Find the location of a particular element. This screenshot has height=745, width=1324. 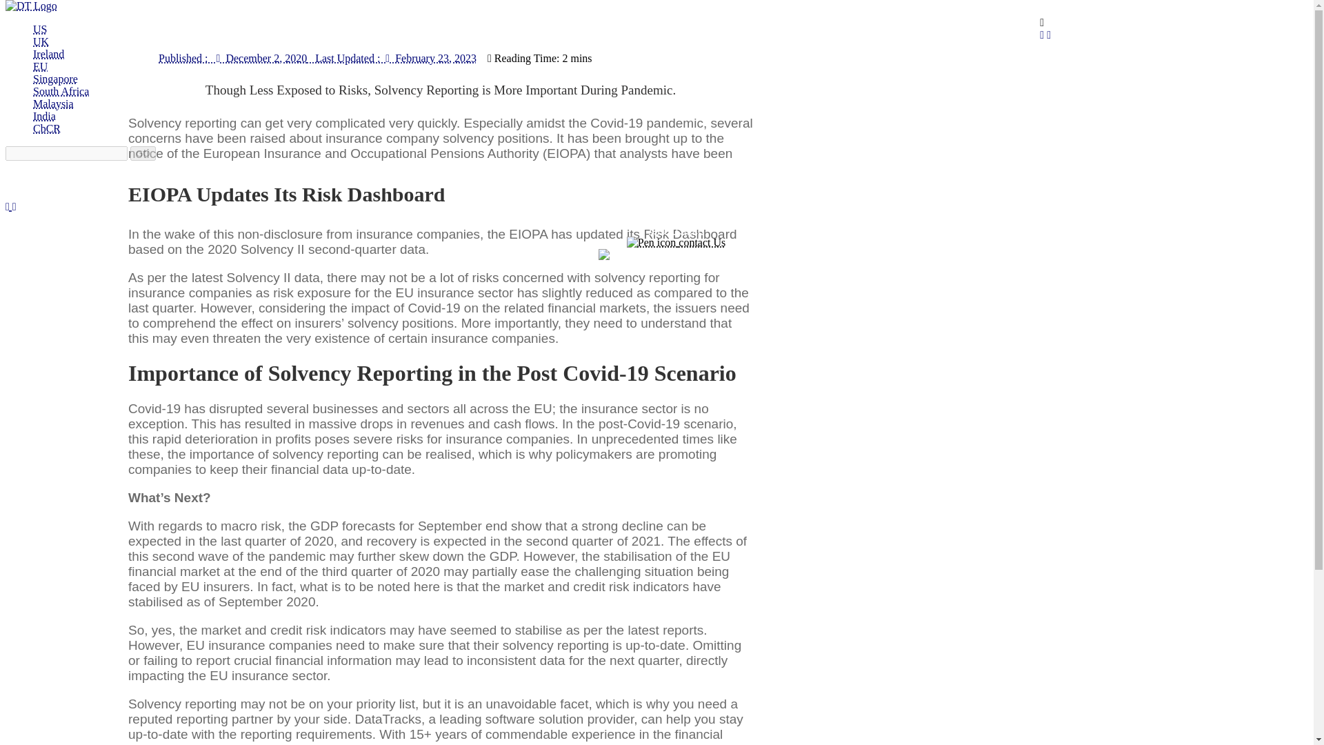

EU is located at coordinates (40, 66).